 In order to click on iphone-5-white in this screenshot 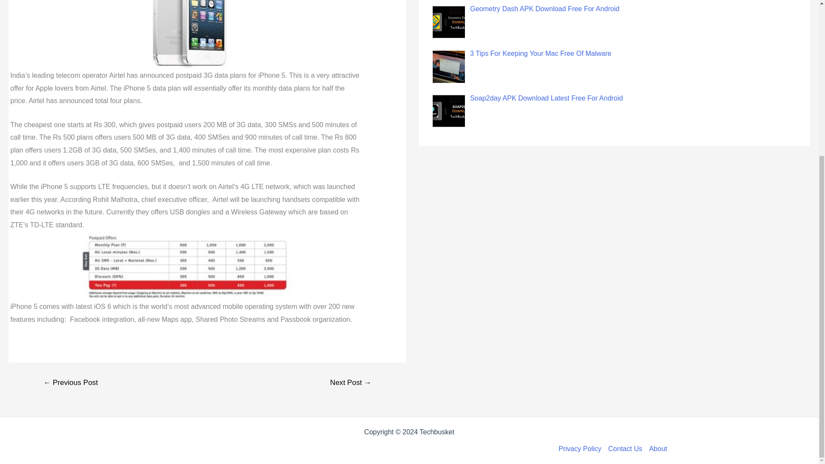, I will do `click(185, 34)`.